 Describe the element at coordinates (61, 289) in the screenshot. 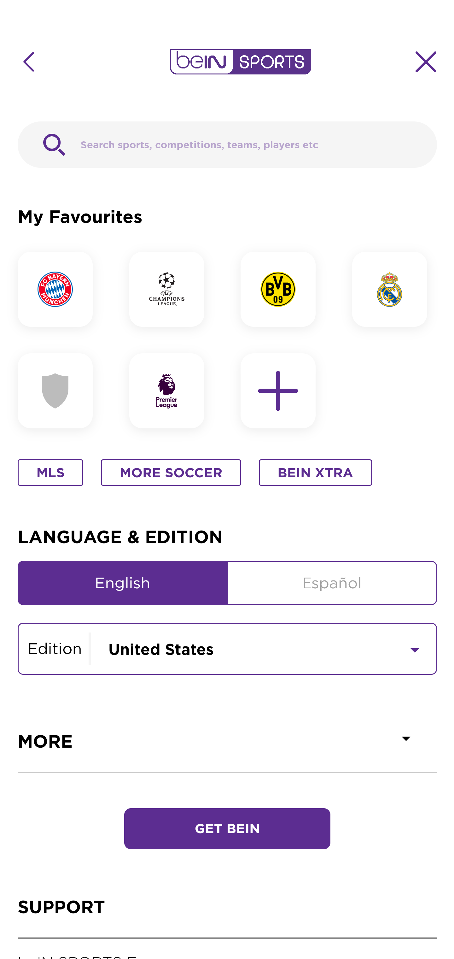

I see `fc-bayern-mnchen-women?platform=mobile_android` at that location.